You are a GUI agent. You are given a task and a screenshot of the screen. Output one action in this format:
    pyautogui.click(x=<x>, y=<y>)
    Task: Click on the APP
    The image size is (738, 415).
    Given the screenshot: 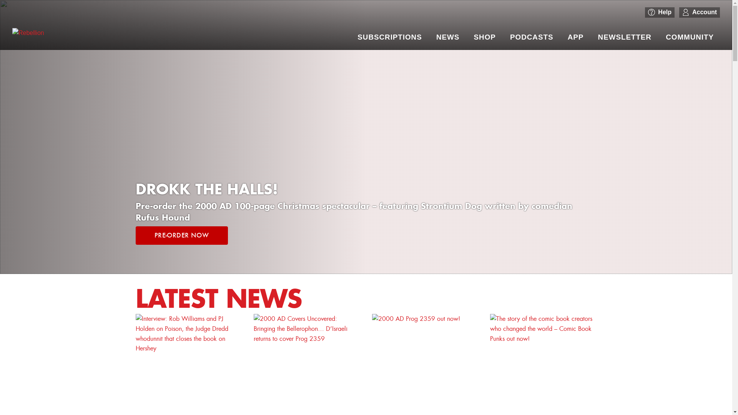 What is the action you would take?
    pyautogui.click(x=576, y=38)
    